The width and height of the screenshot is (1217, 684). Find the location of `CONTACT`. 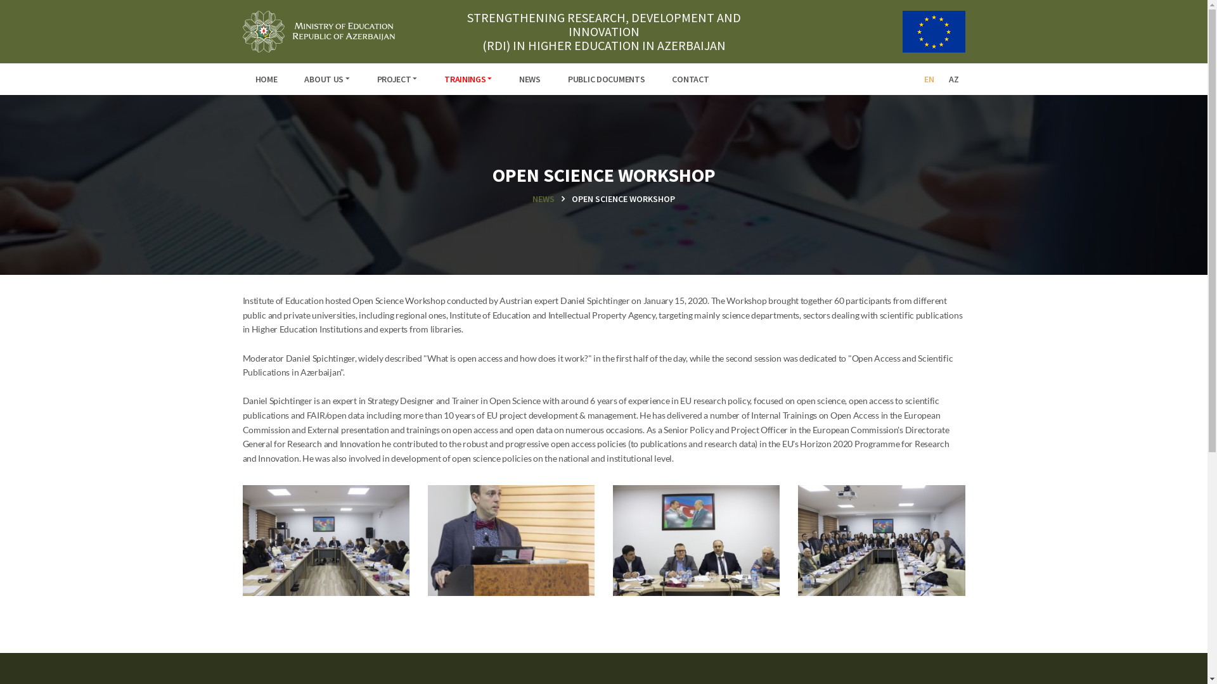

CONTACT is located at coordinates (690, 79).